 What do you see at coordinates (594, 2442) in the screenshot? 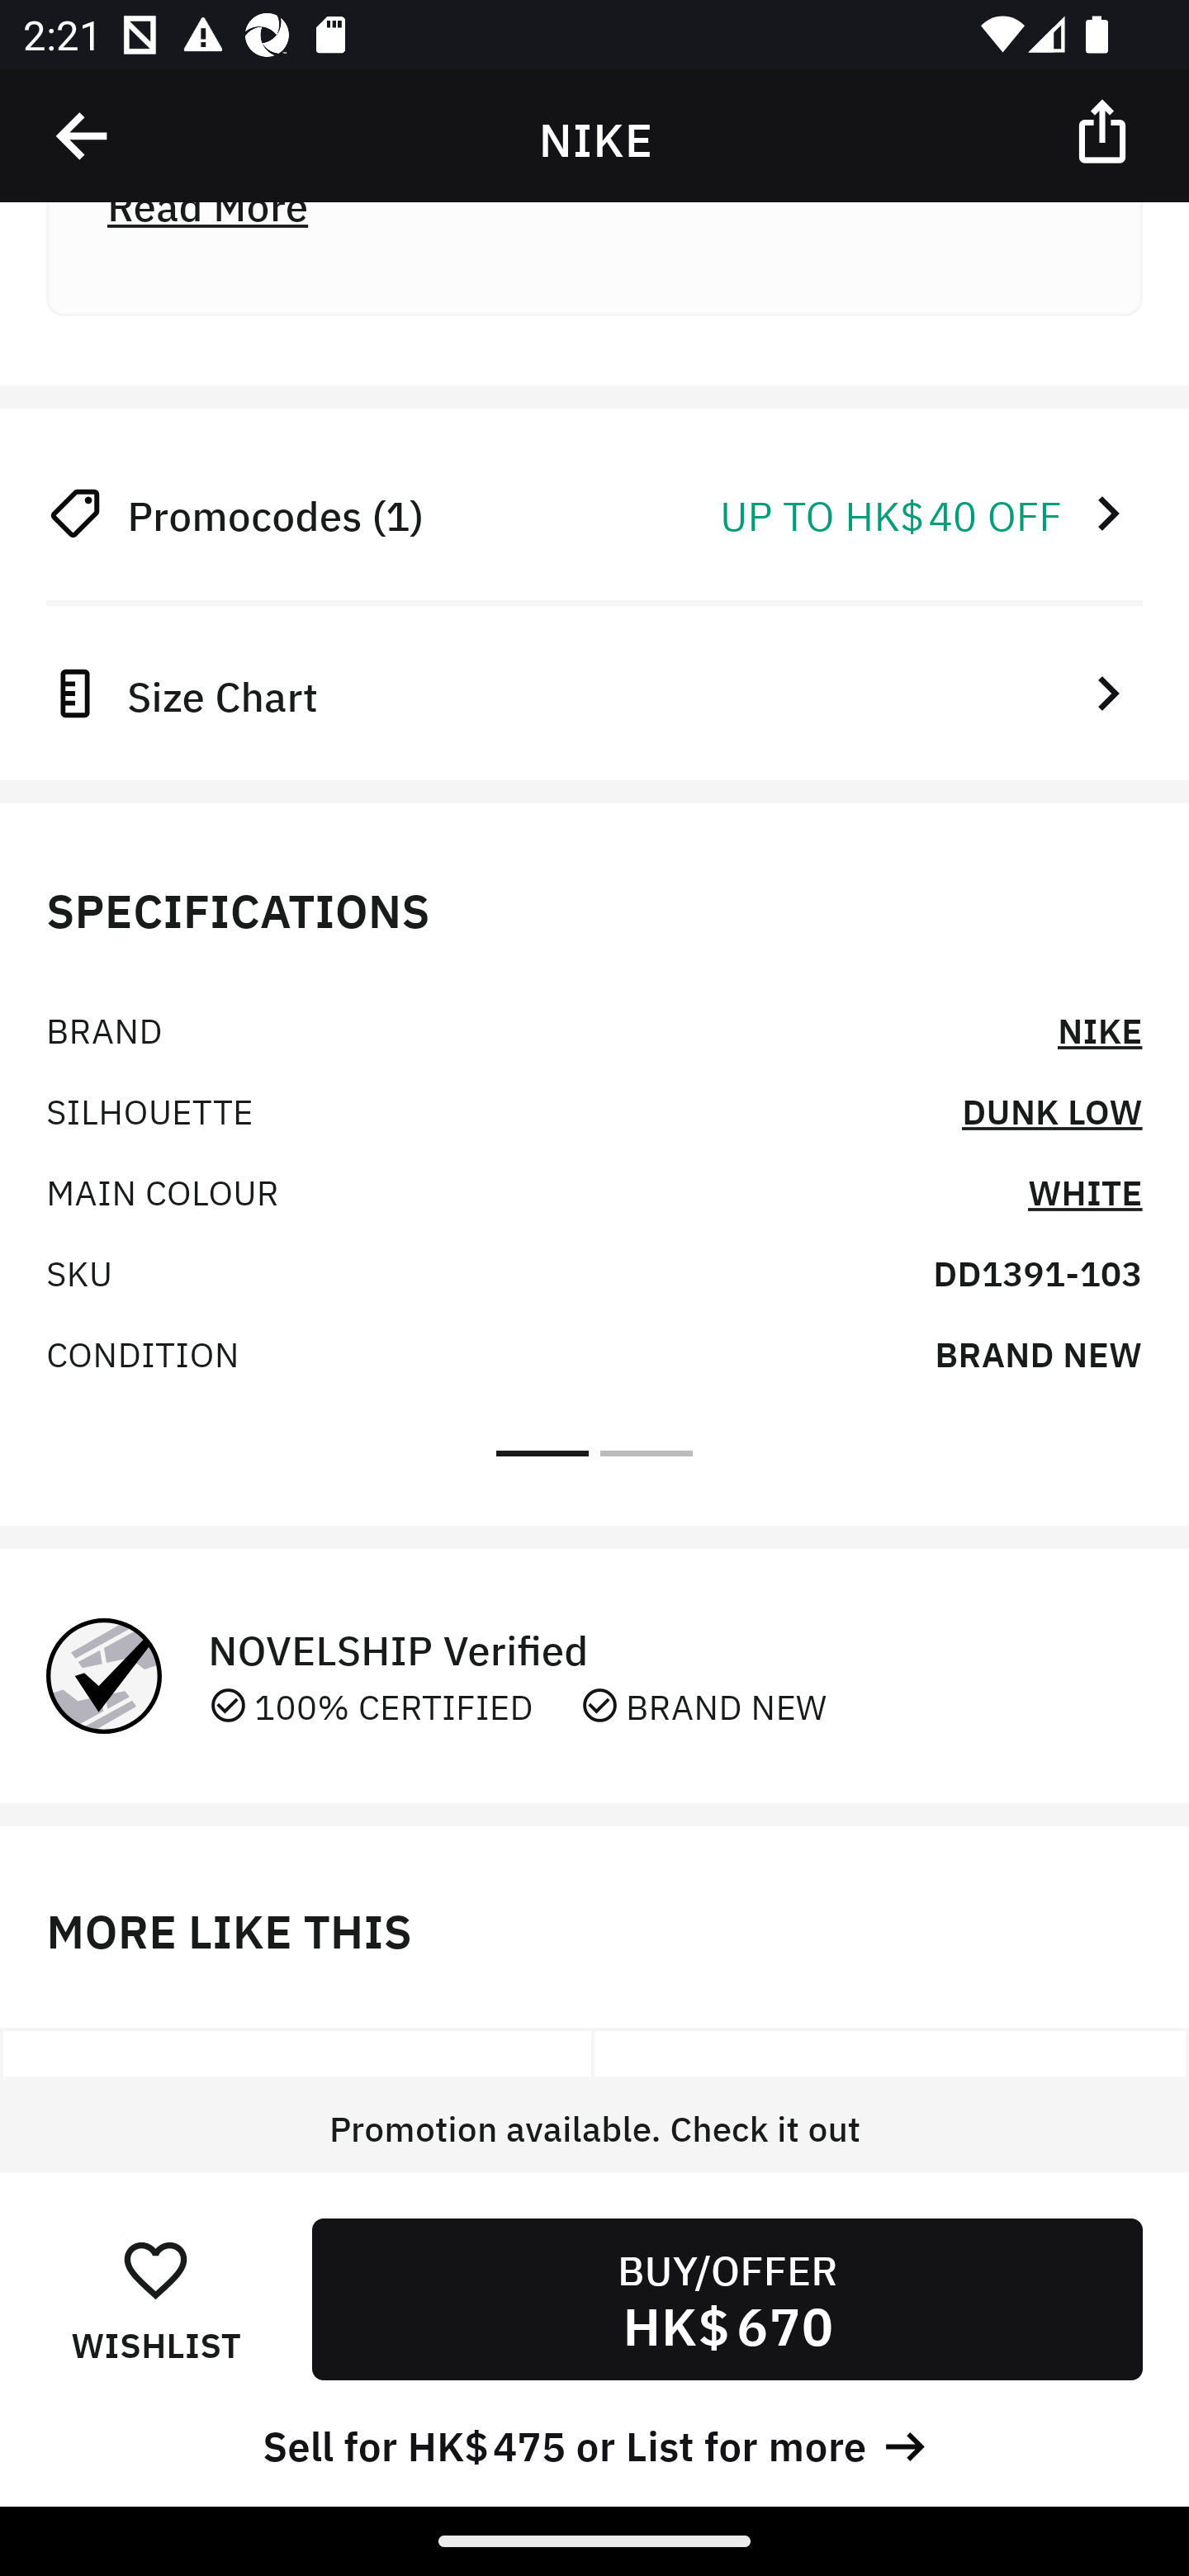
I see `Sell for HK$ 475 or List for more` at bounding box center [594, 2442].